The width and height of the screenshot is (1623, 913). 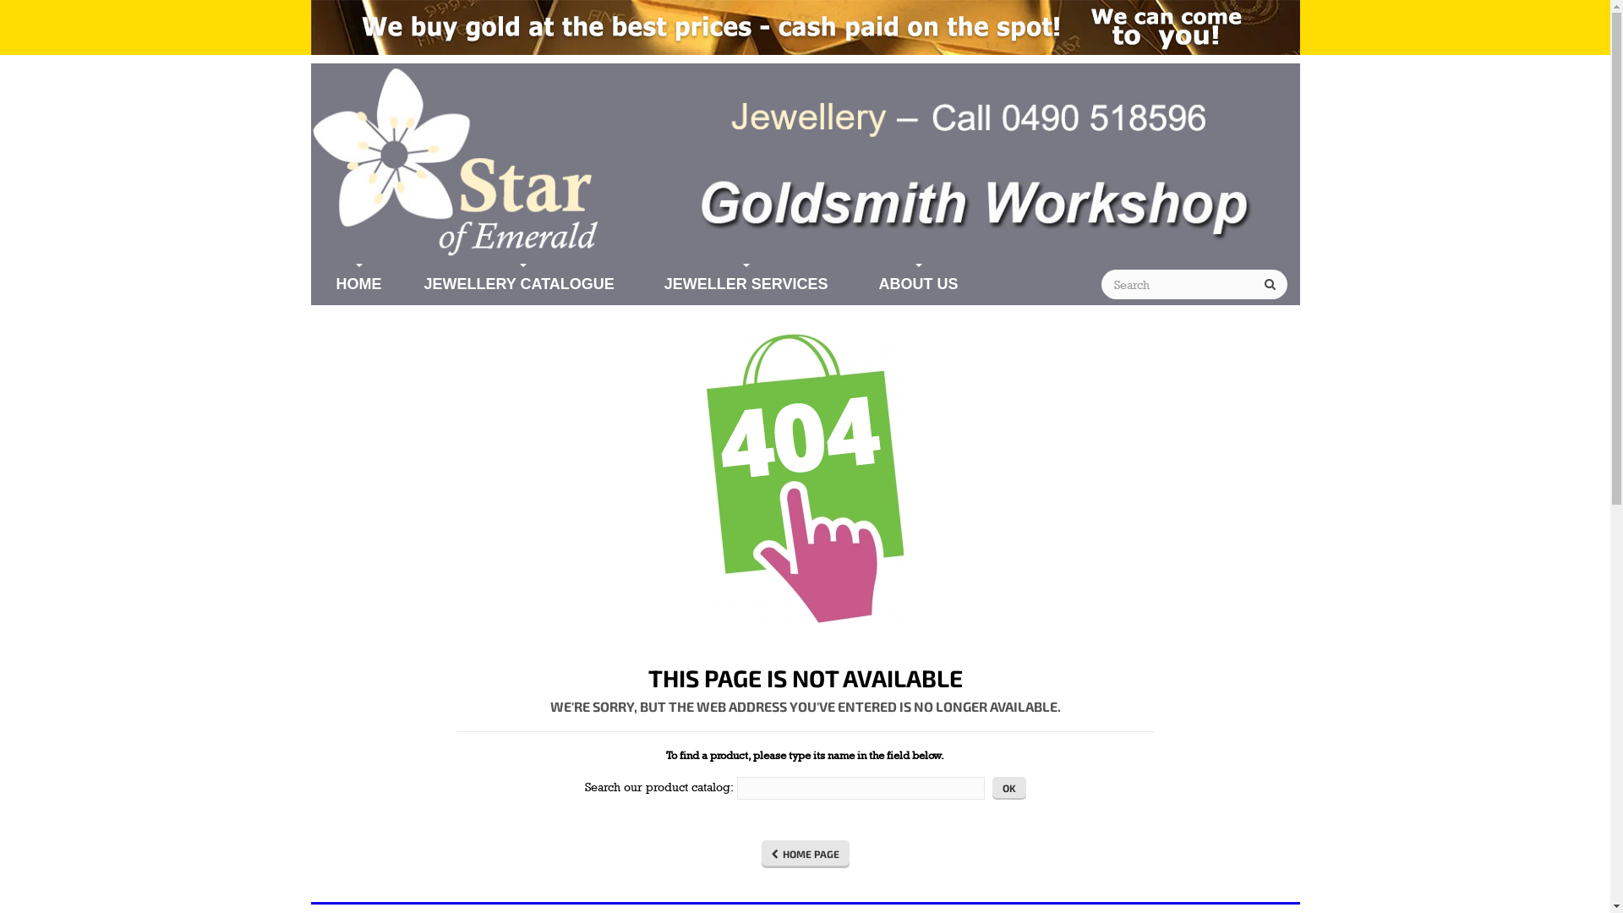 I want to click on OK, so click(x=1009, y=788).